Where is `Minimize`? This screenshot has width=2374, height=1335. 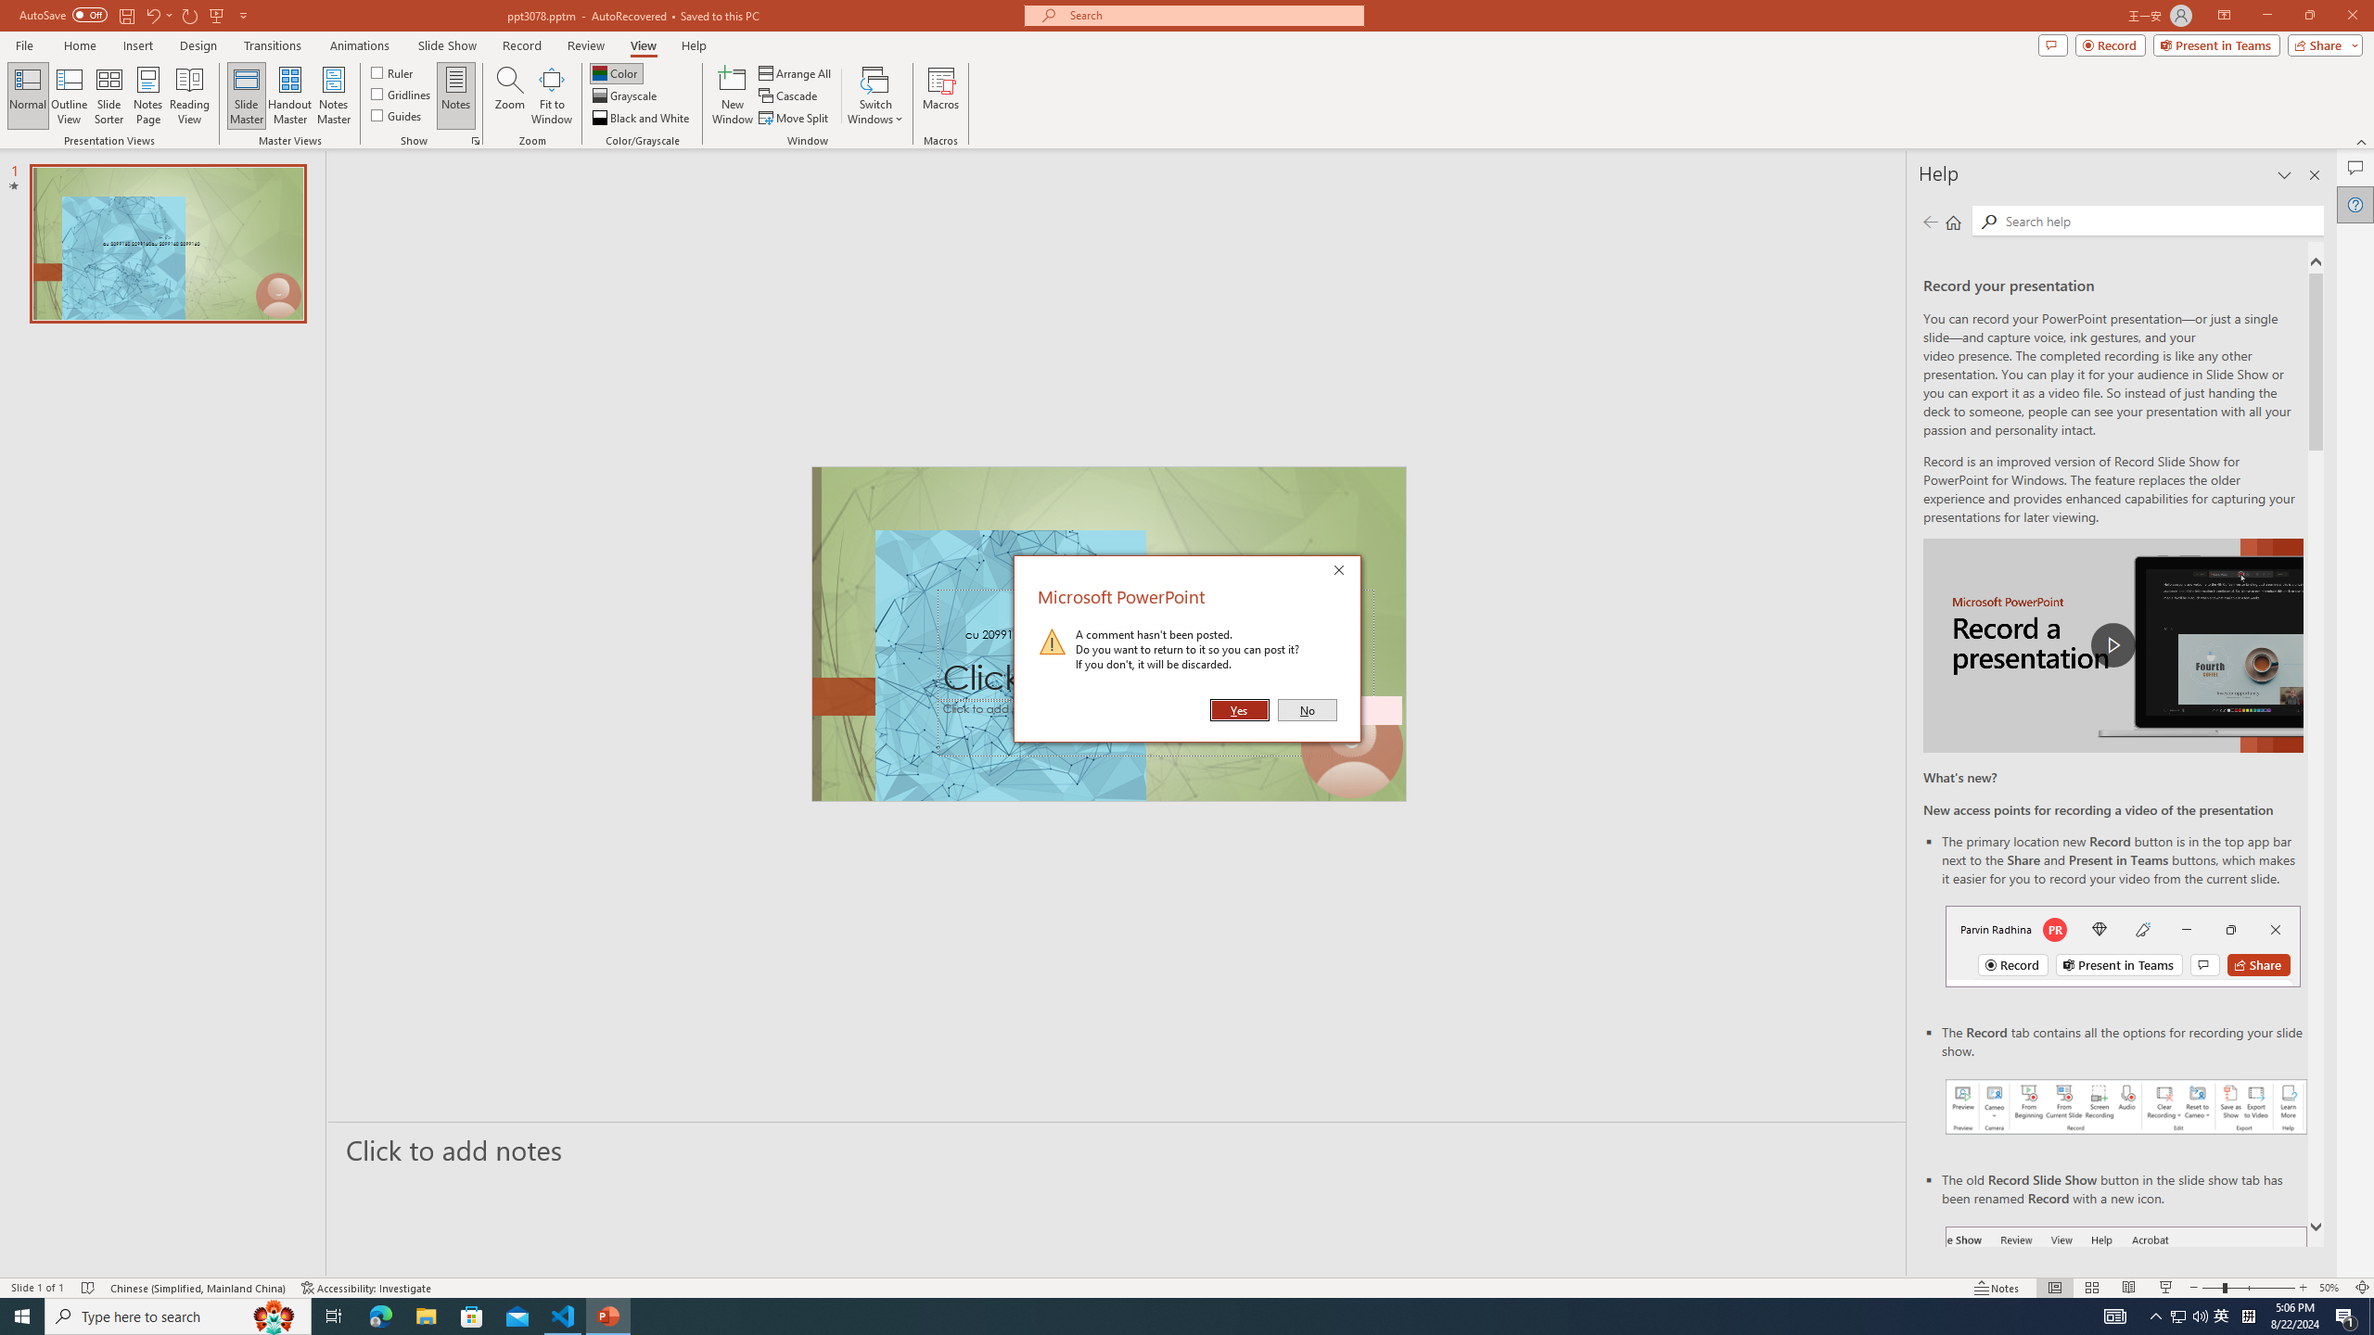
Minimize is located at coordinates (2266, 16).